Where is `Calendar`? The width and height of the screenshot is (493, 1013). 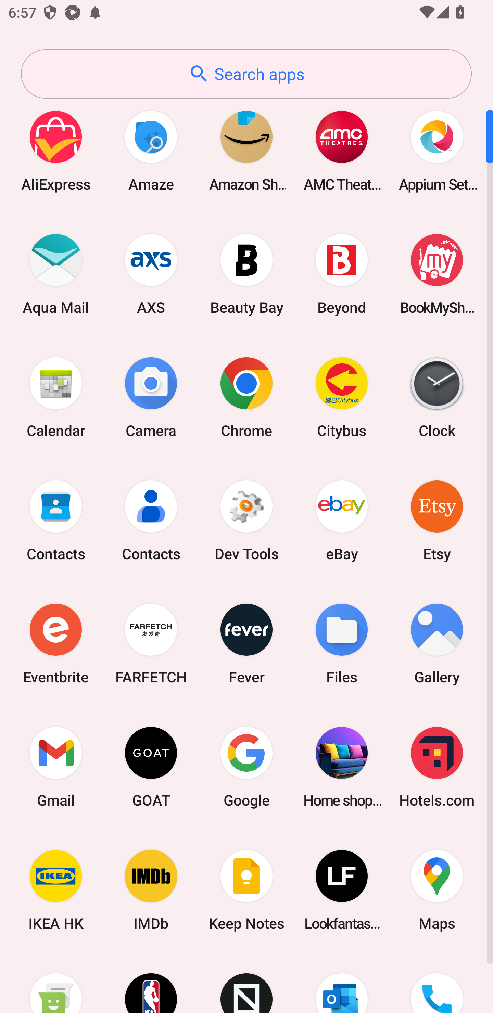 Calendar is located at coordinates (56, 397).